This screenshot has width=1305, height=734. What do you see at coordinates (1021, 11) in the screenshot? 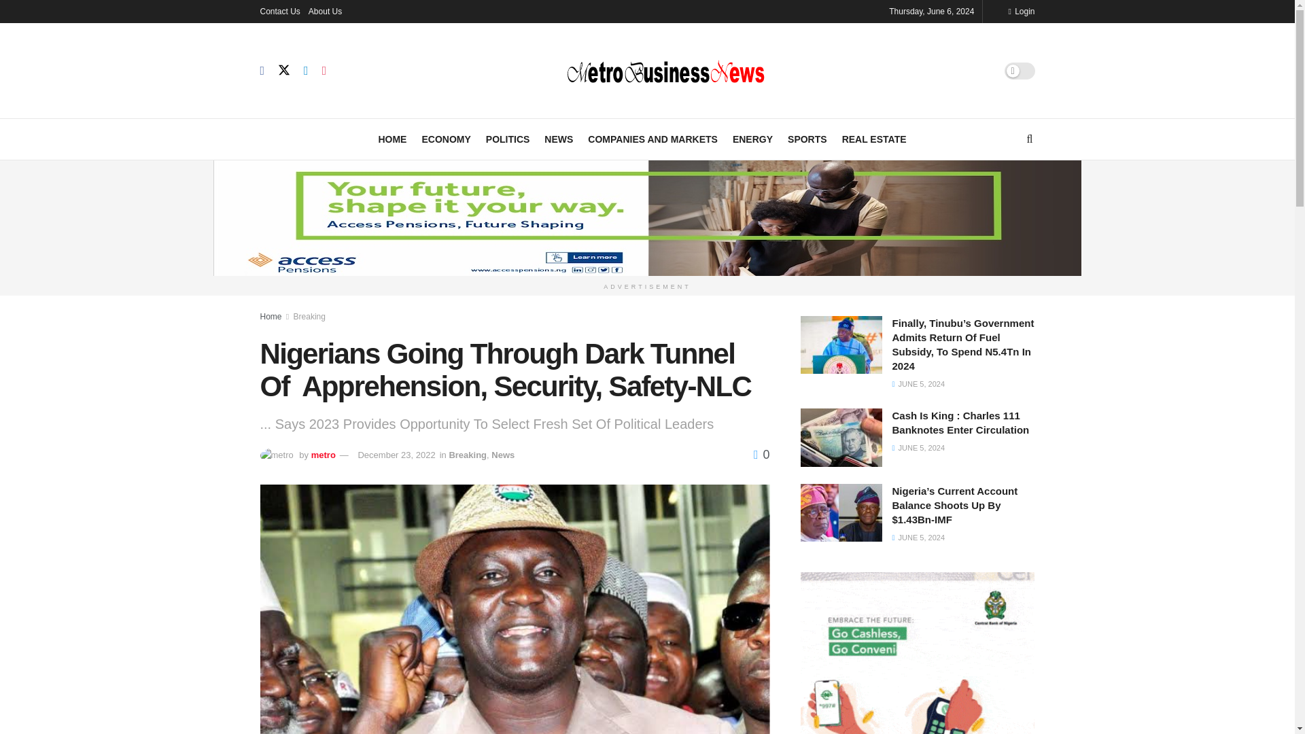
I see `Login` at bounding box center [1021, 11].